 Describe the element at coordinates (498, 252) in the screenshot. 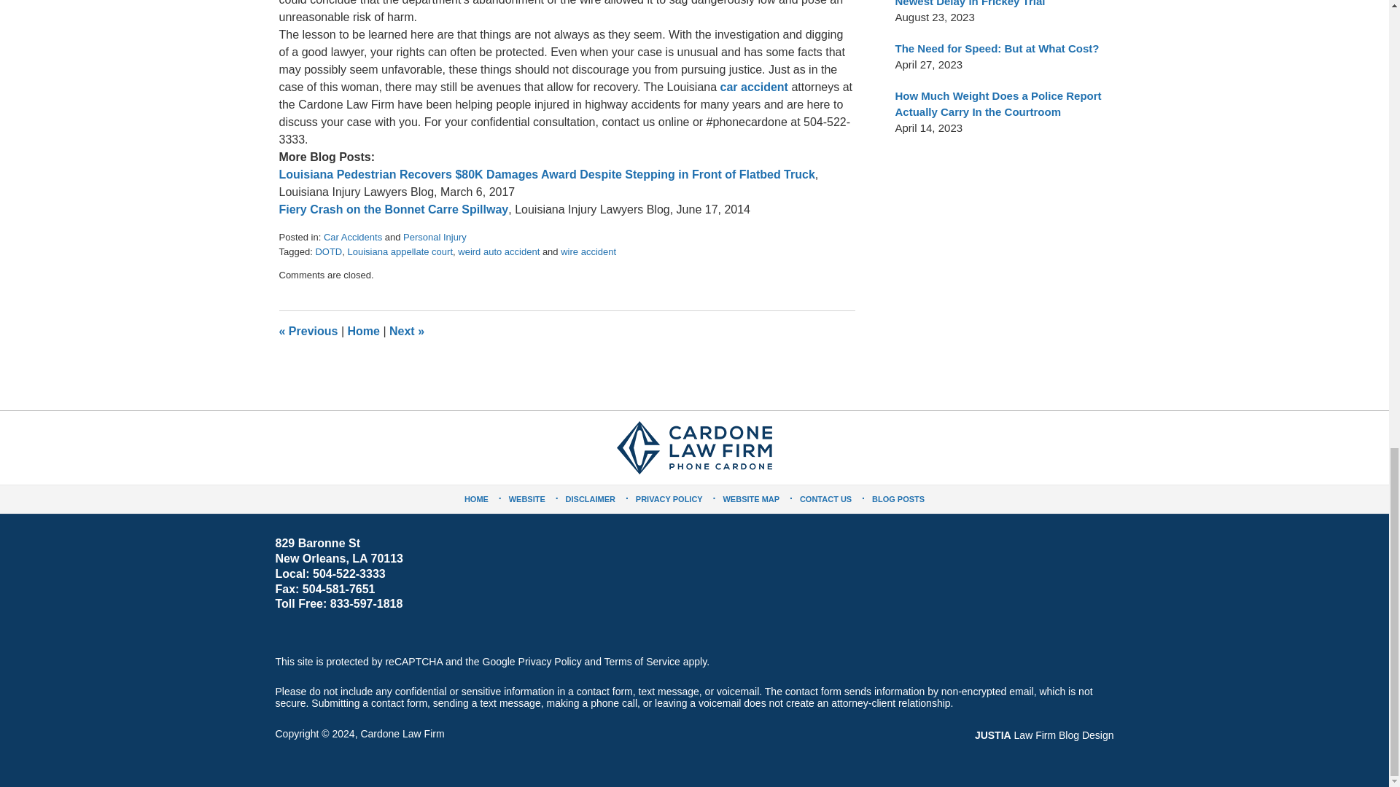

I see `View all posts tagged with weird auto accident` at that location.